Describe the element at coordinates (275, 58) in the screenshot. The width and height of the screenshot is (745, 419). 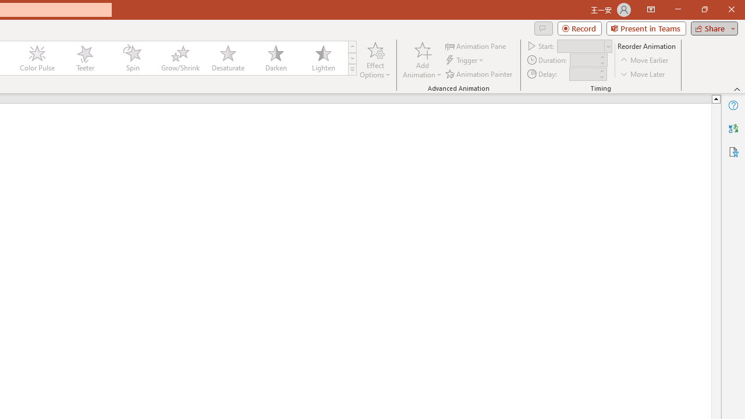
I see `Darken` at that location.